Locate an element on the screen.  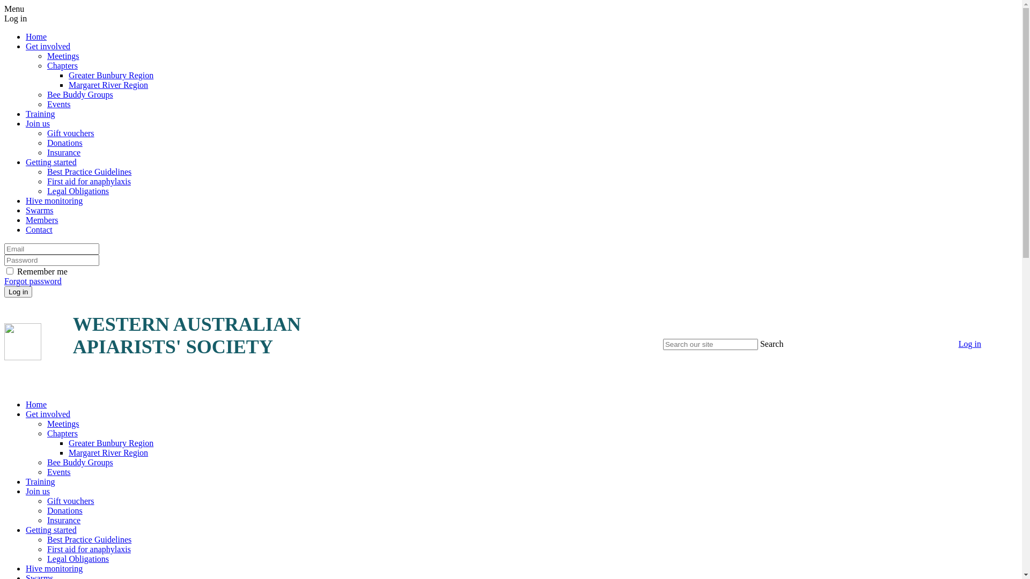
Legal Obligations is located at coordinates (78, 191).